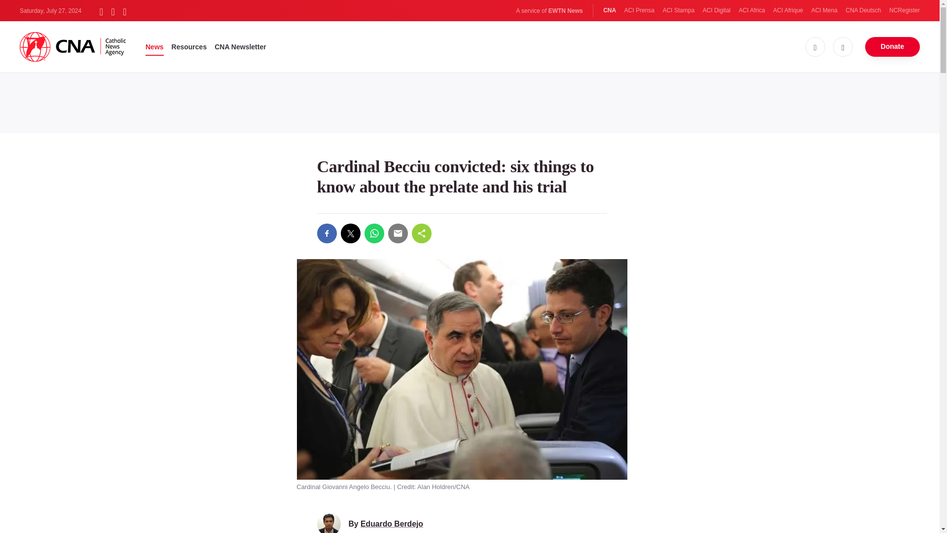 The height and width of the screenshot is (533, 947). I want to click on ACI Prensa, so click(639, 10).